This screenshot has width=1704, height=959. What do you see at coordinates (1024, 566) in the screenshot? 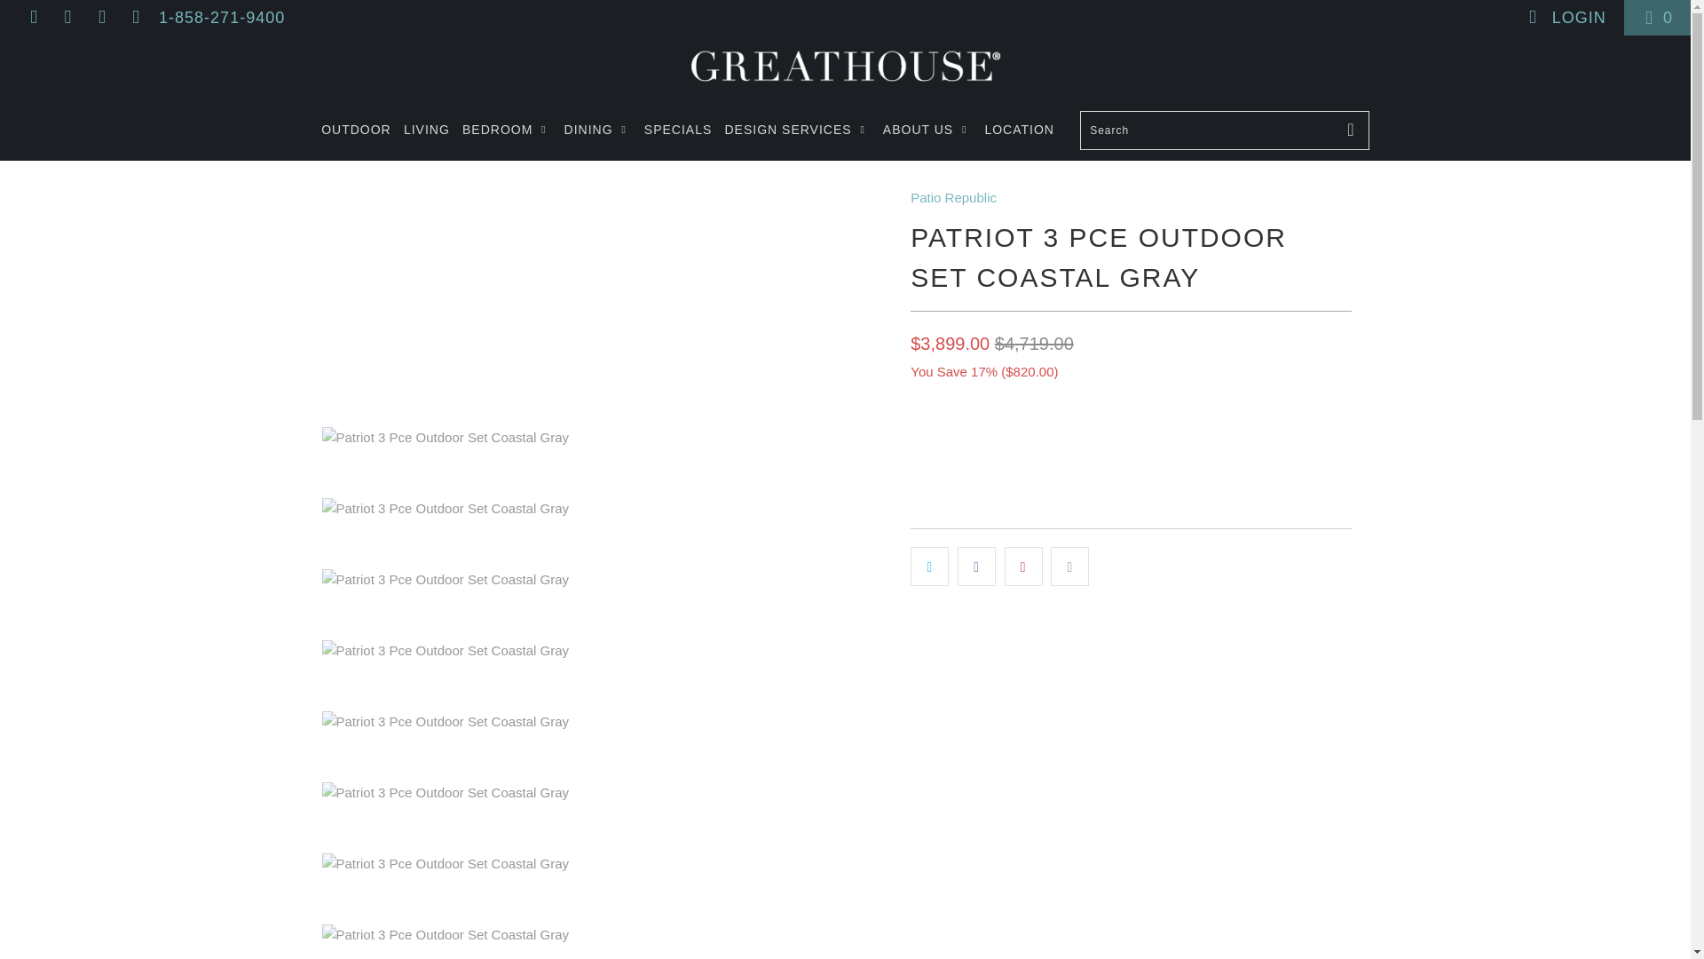
I see `Share this on Pinterest` at bounding box center [1024, 566].